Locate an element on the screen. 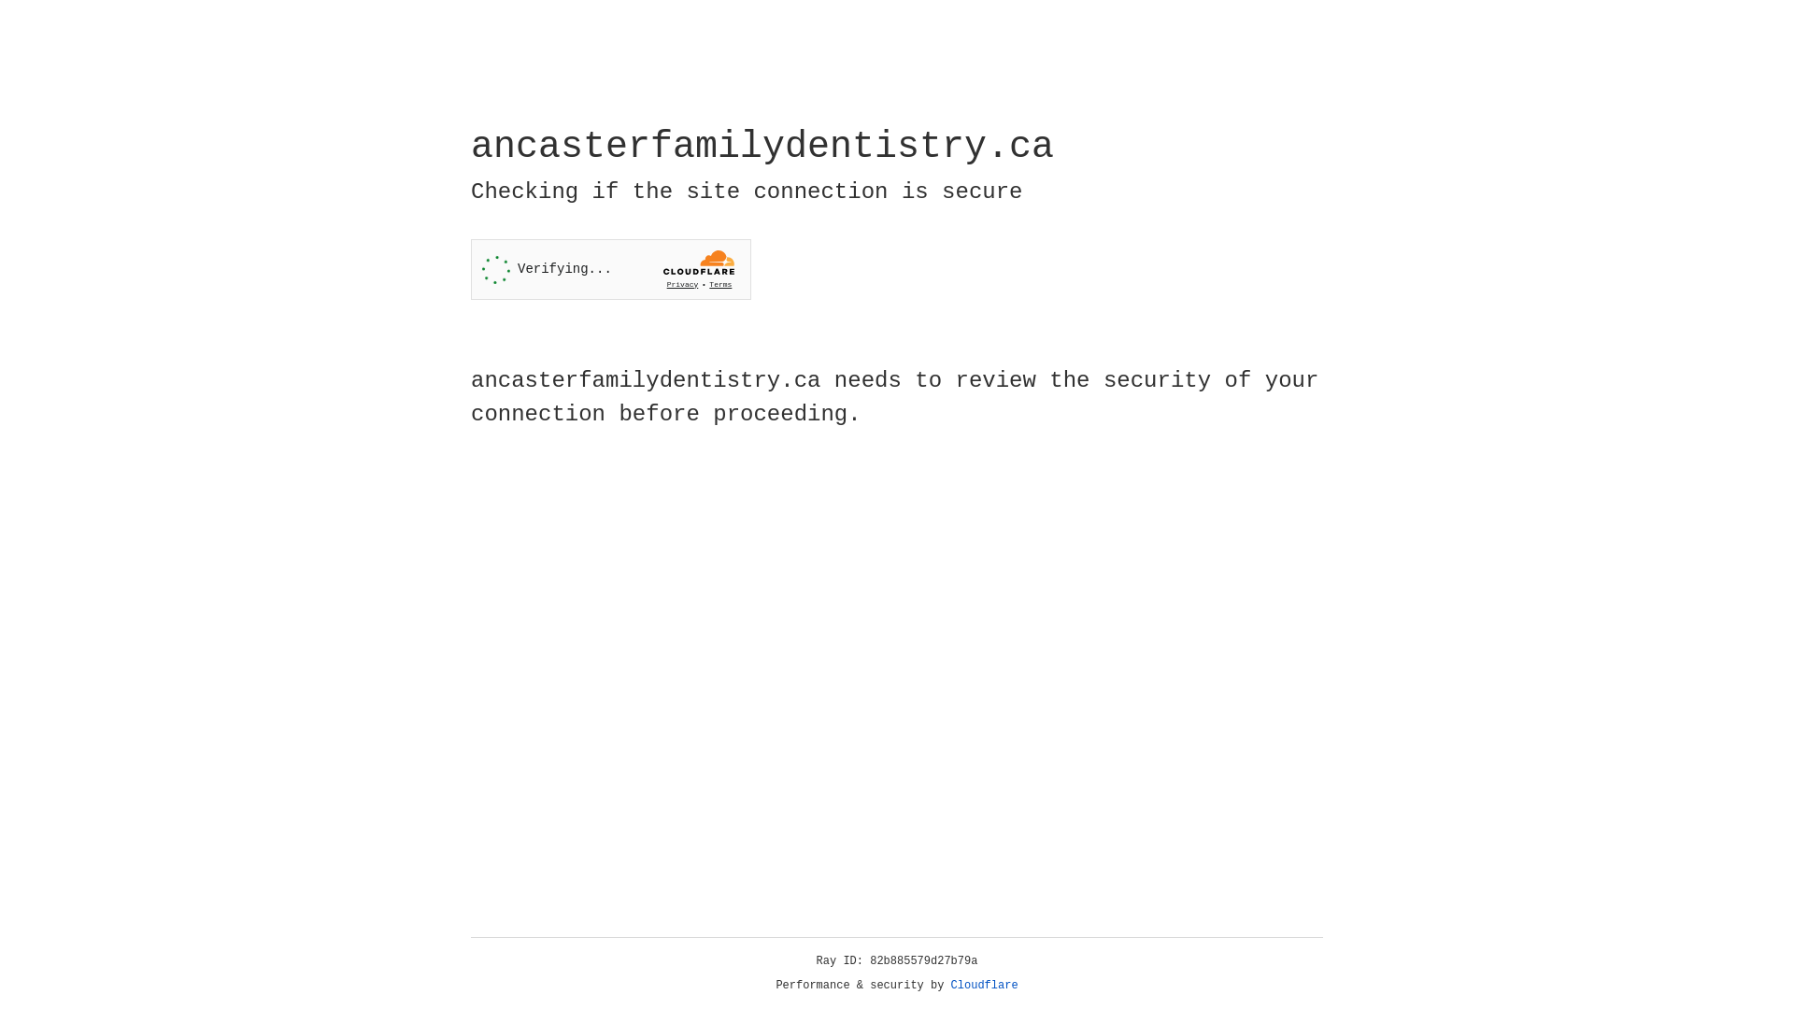 This screenshot has width=1794, height=1009. Widget containing a Cloudflare security challenge is located at coordinates (611, 269).